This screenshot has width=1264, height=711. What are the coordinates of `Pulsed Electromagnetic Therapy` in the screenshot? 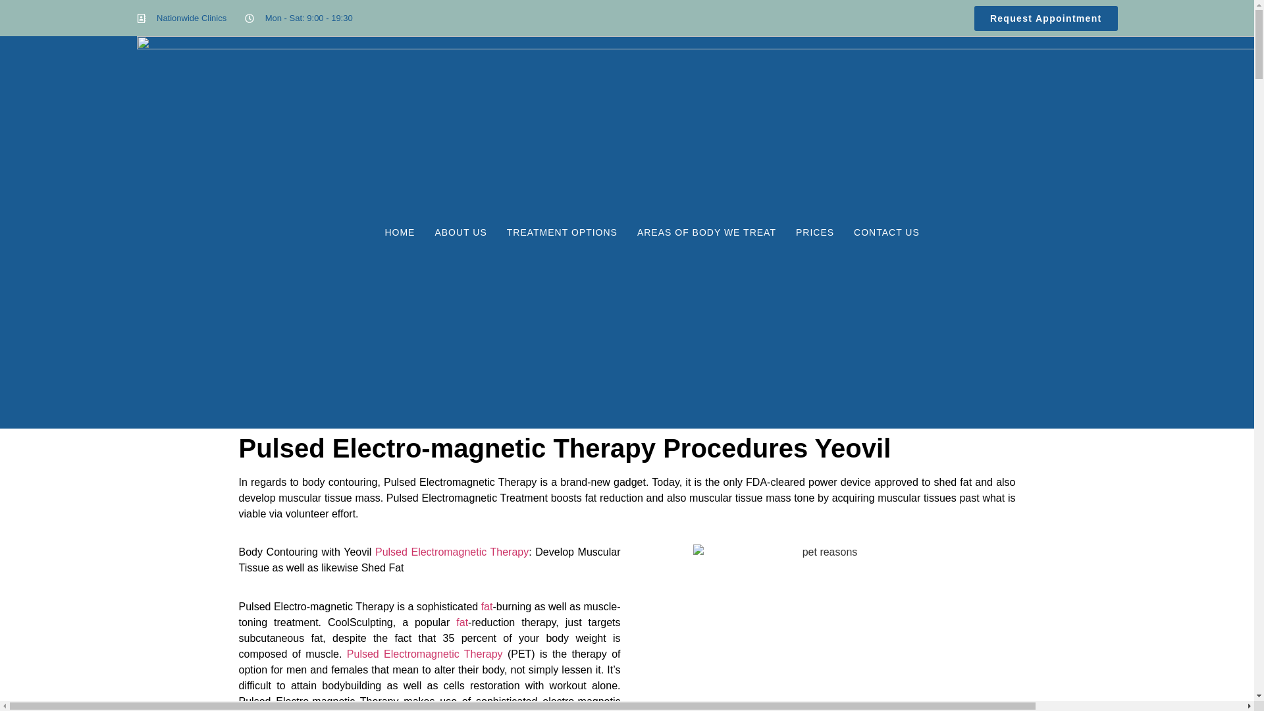 It's located at (452, 552).